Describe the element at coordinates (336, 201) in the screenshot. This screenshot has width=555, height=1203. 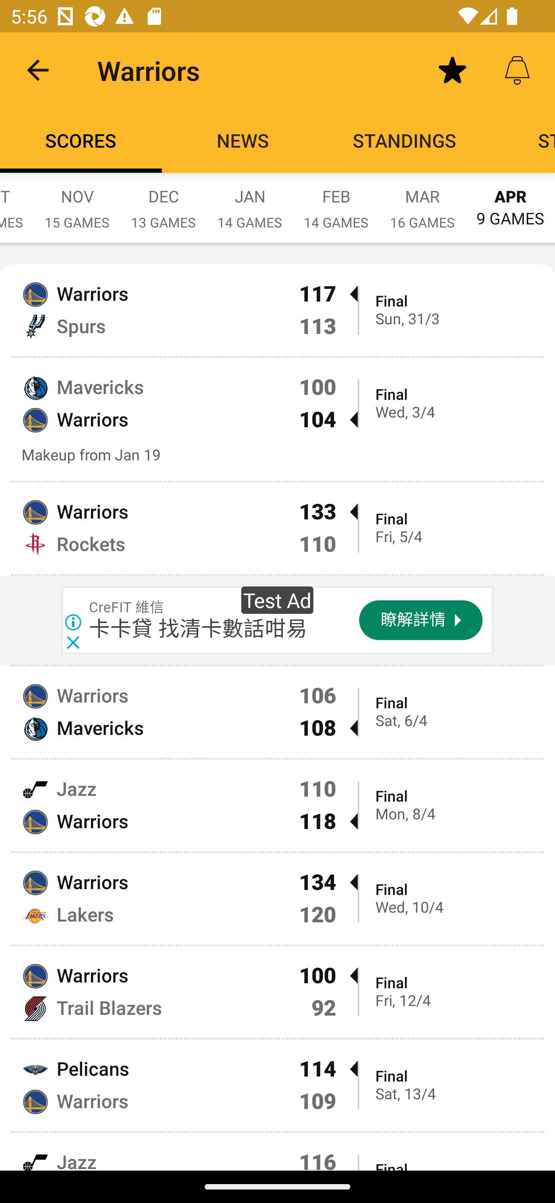
I see `FEB 14 GAMES` at that location.